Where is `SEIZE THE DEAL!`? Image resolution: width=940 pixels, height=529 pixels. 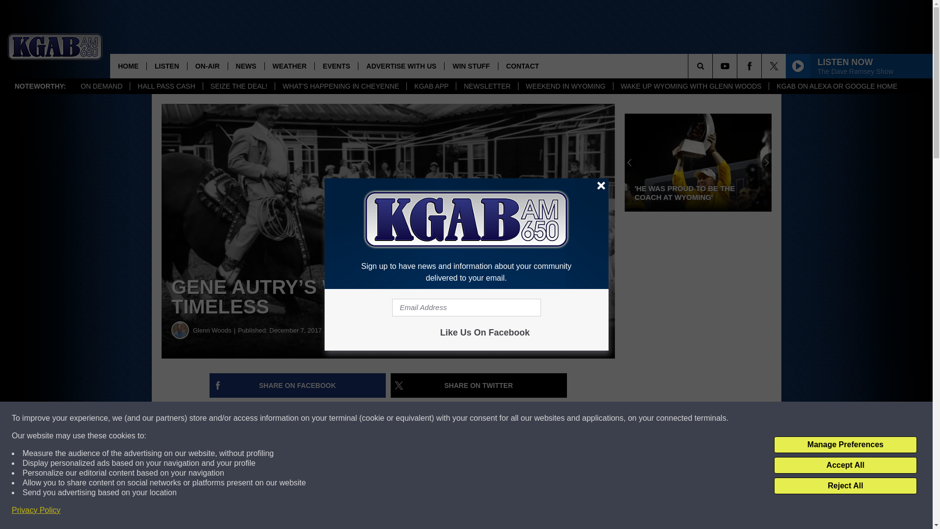
SEIZE THE DEAL! is located at coordinates (238, 86).